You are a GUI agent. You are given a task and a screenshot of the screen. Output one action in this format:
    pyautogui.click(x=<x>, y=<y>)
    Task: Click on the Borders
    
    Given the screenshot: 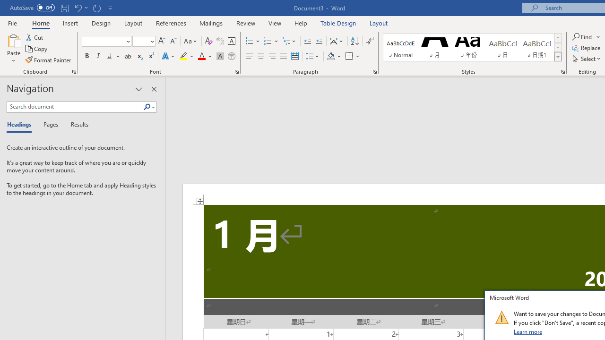 What is the action you would take?
    pyautogui.click(x=349, y=57)
    